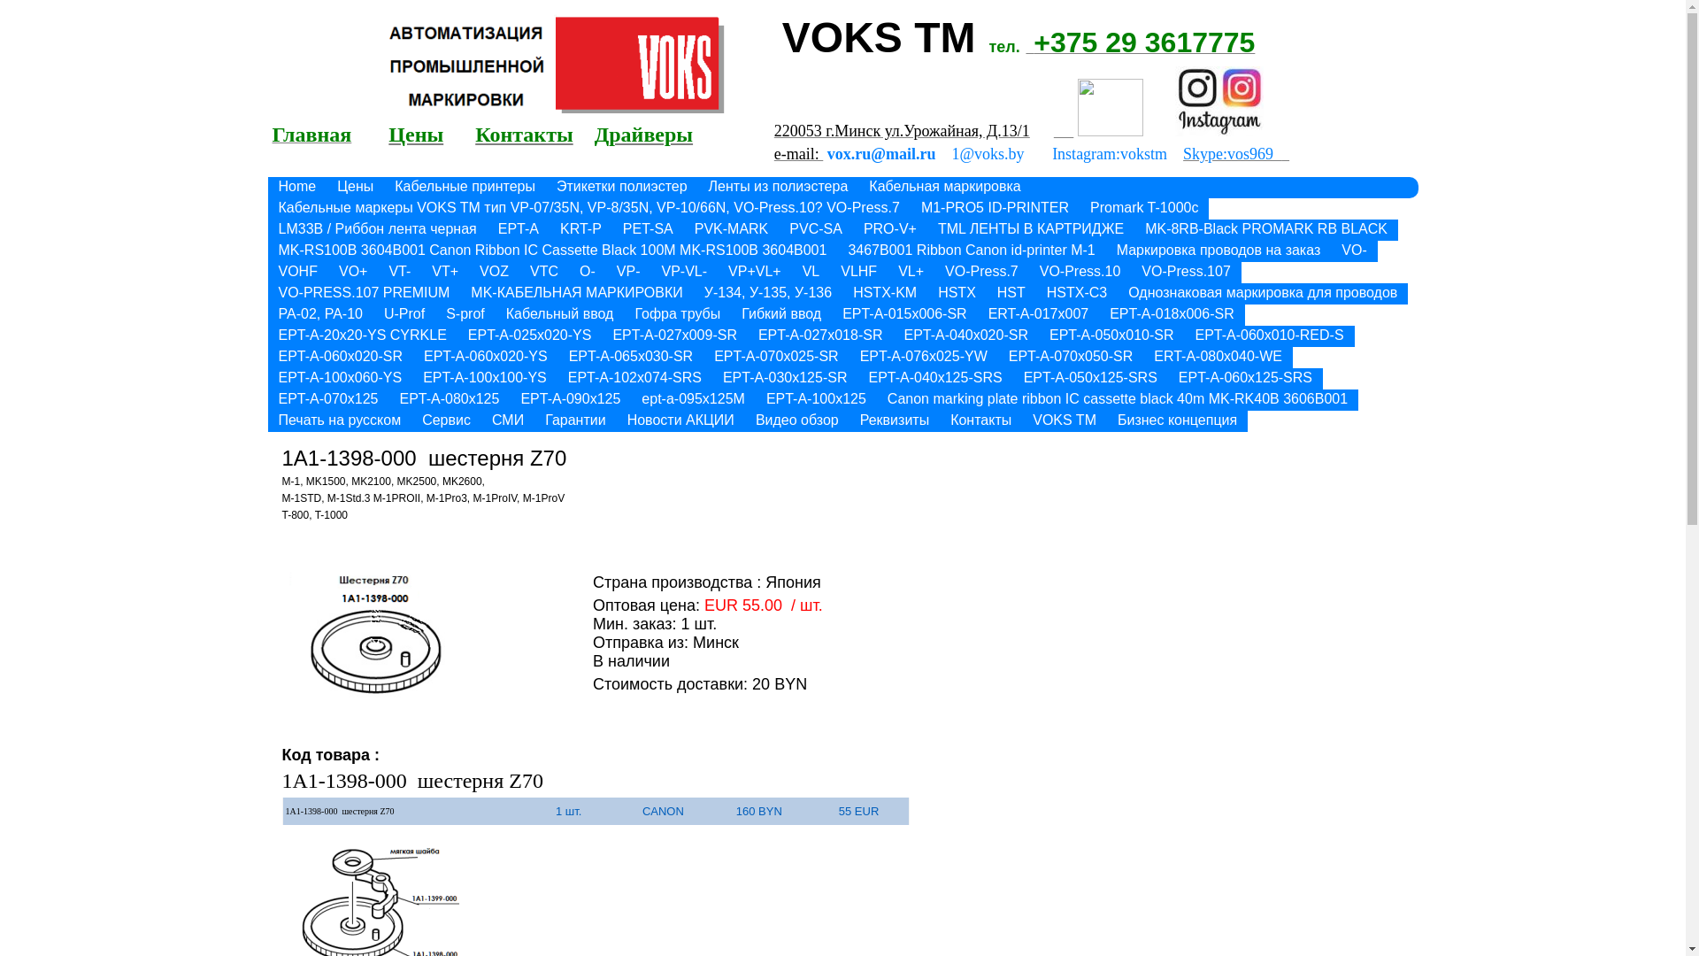 The height and width of the screenshot is (956, 1699). What do you see at coordinates (628, 273) in the screenshot?
I see `VP-` at bounding box center [628, 273].